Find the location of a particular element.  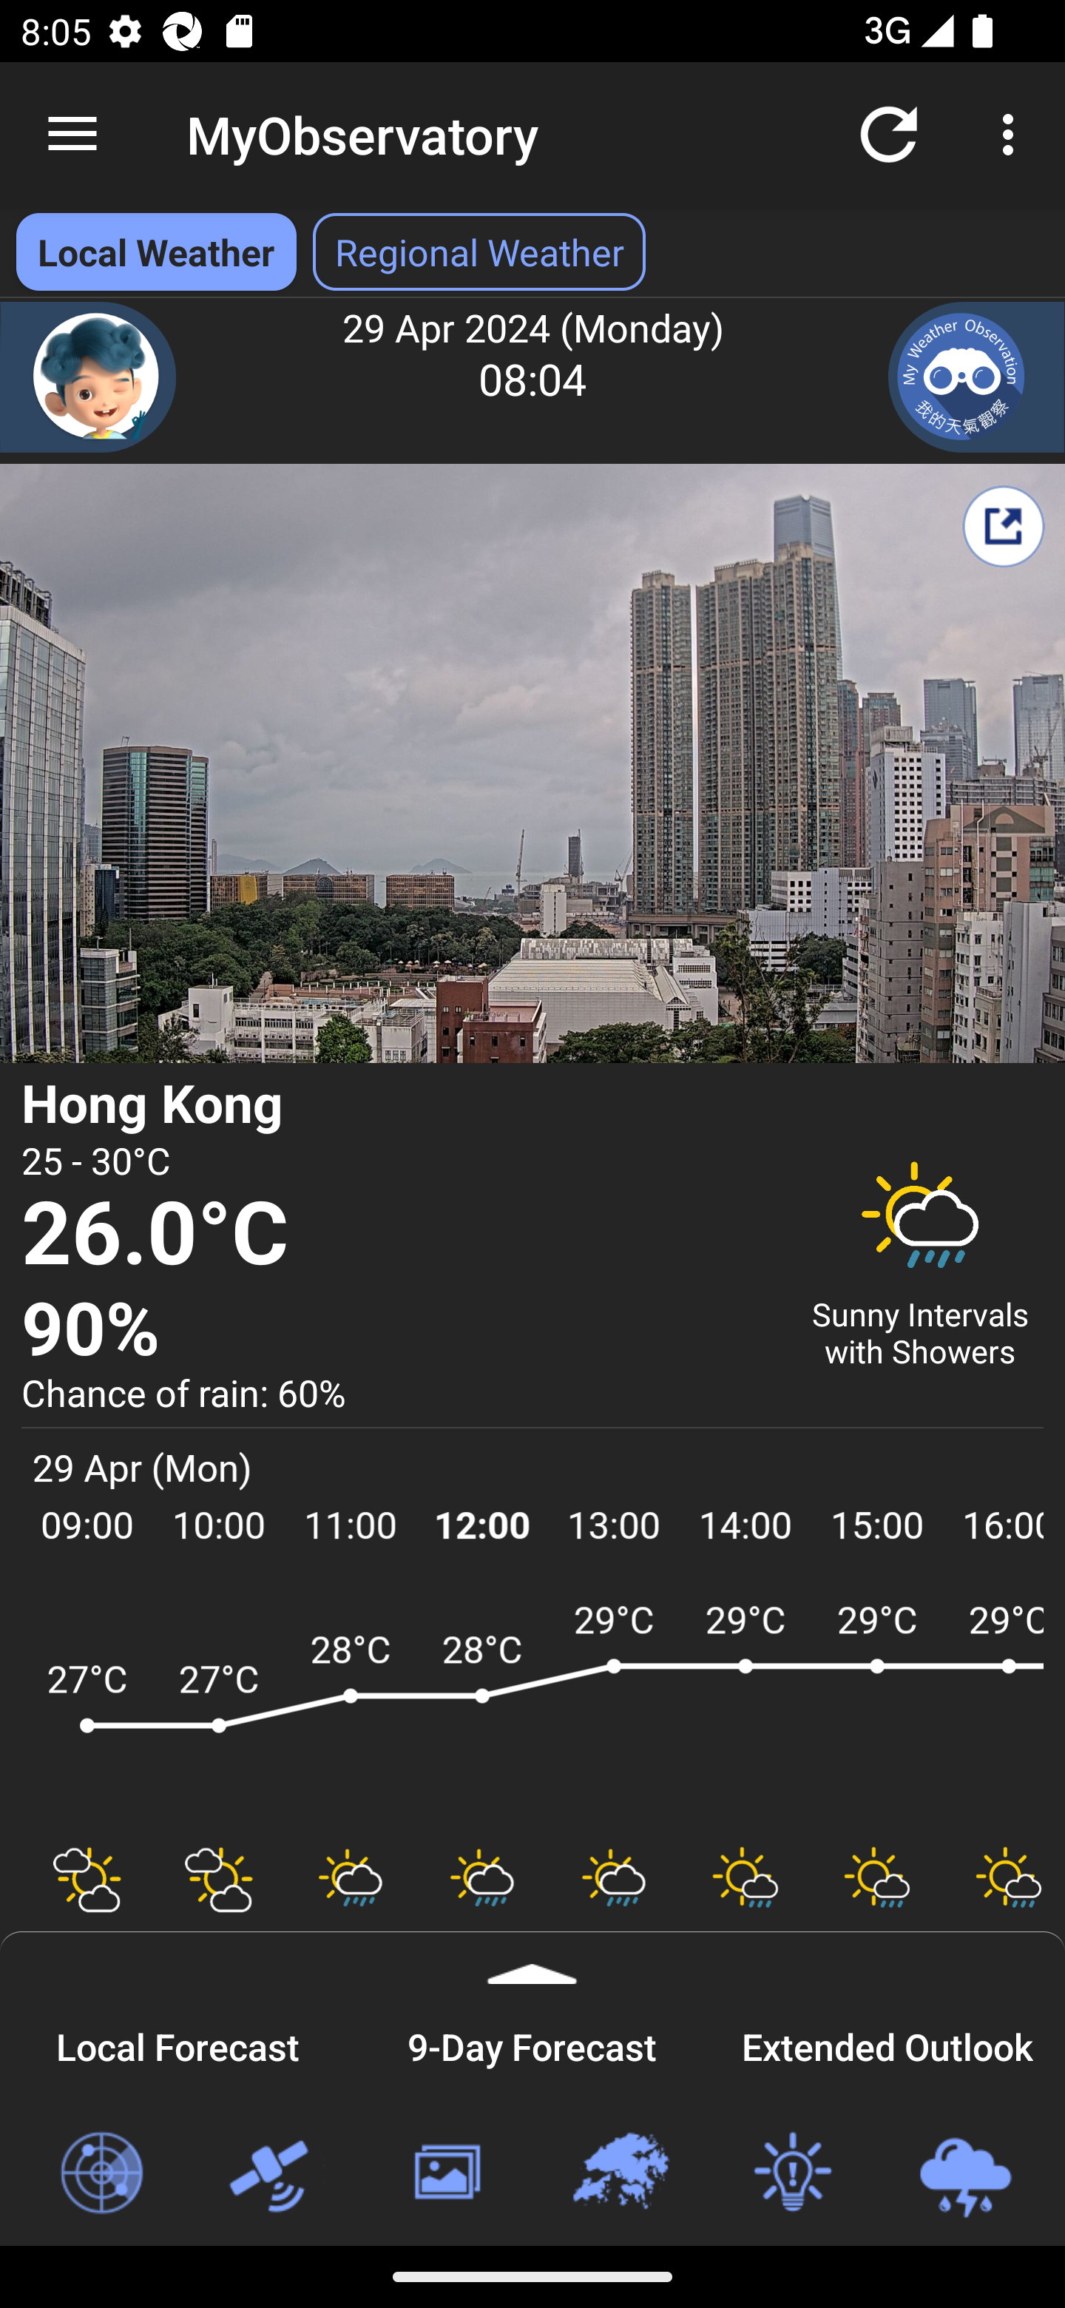

ARWF is located at coordinates (532, 1709).